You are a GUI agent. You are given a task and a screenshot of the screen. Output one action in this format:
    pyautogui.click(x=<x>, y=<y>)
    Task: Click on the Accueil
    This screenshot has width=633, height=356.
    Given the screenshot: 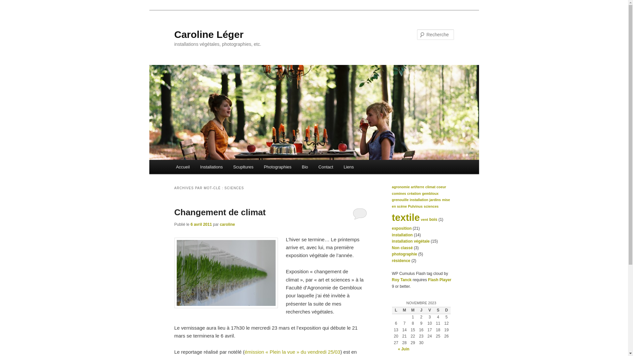 What is the action you would take?
    pyautogui.click(x=183, y=167)
    